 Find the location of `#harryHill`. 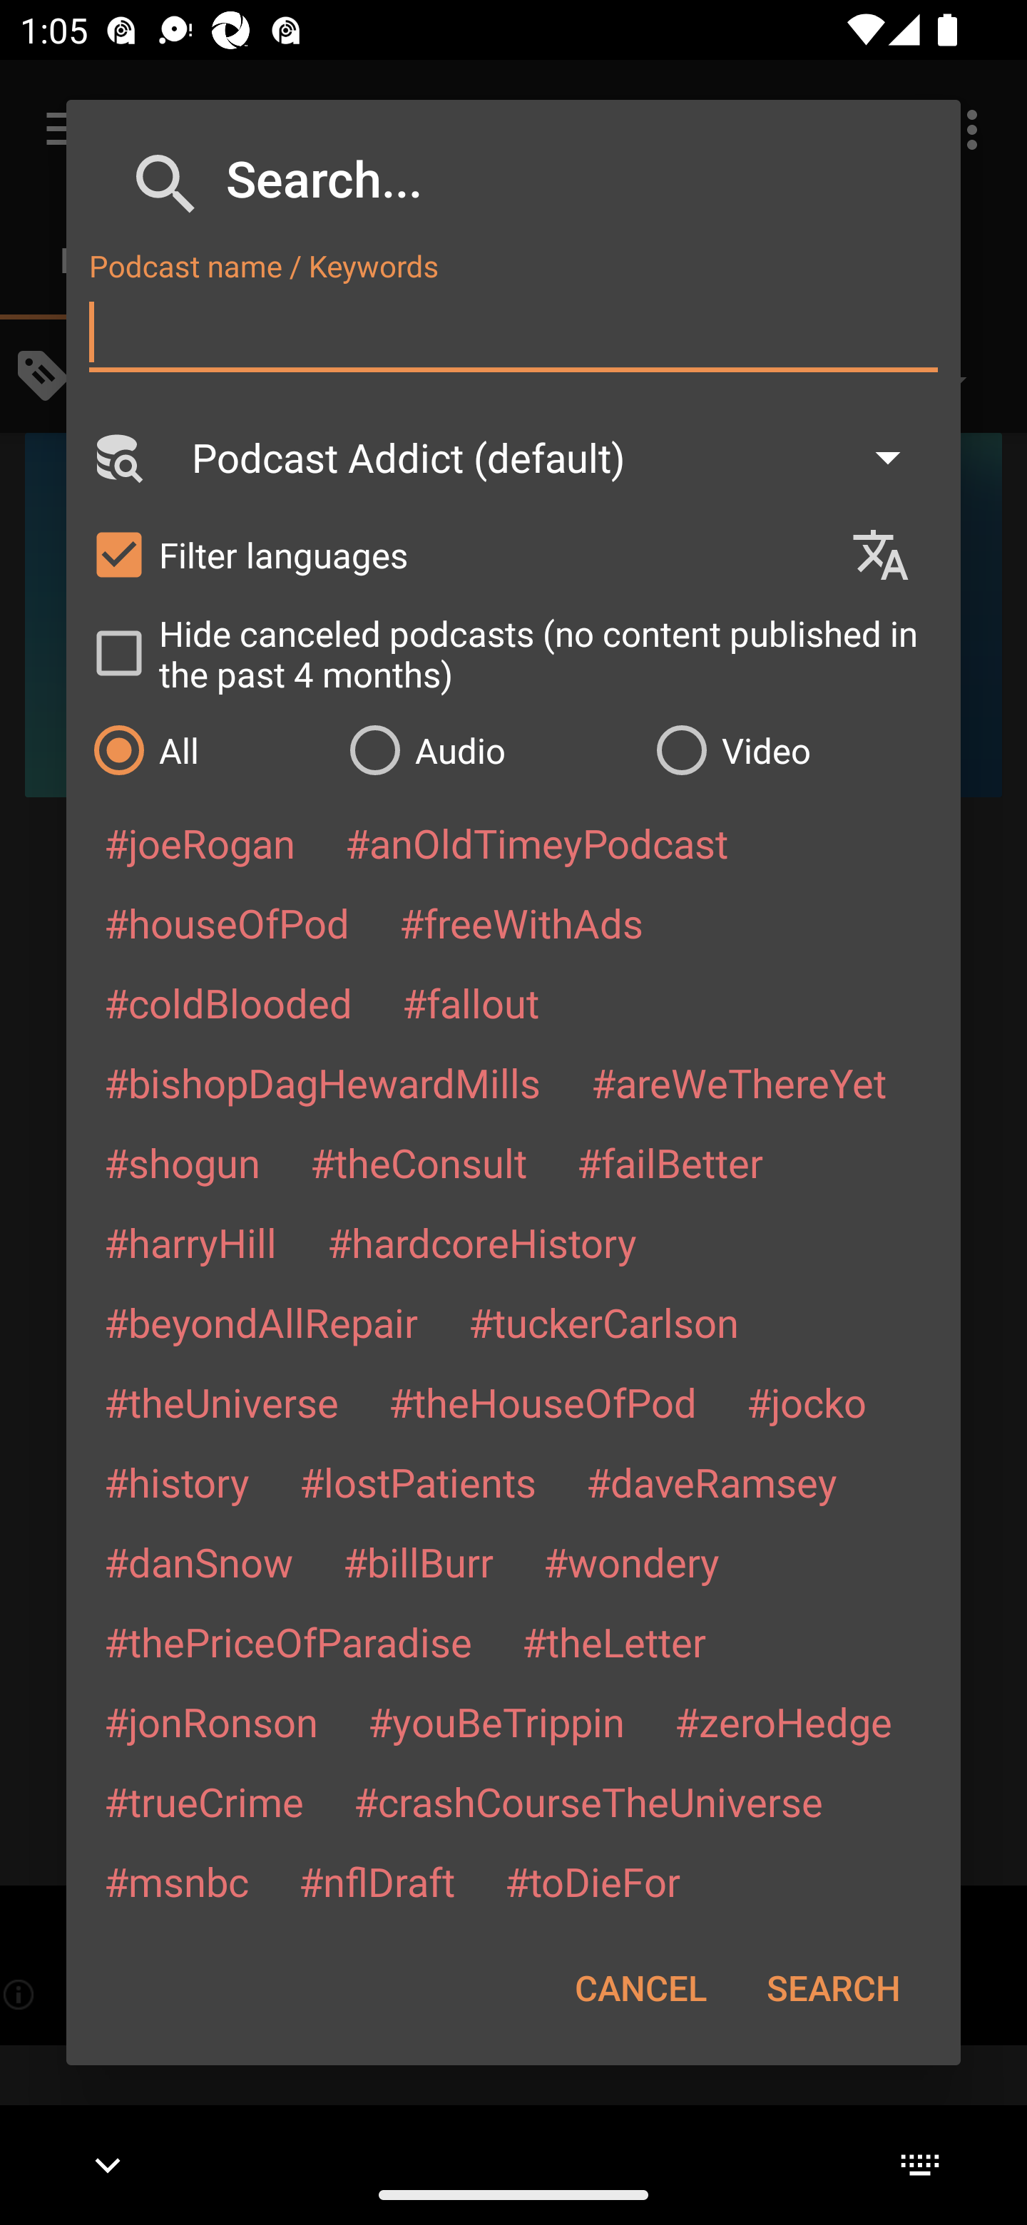

#harryHill is located at coordinates (190, 1242).